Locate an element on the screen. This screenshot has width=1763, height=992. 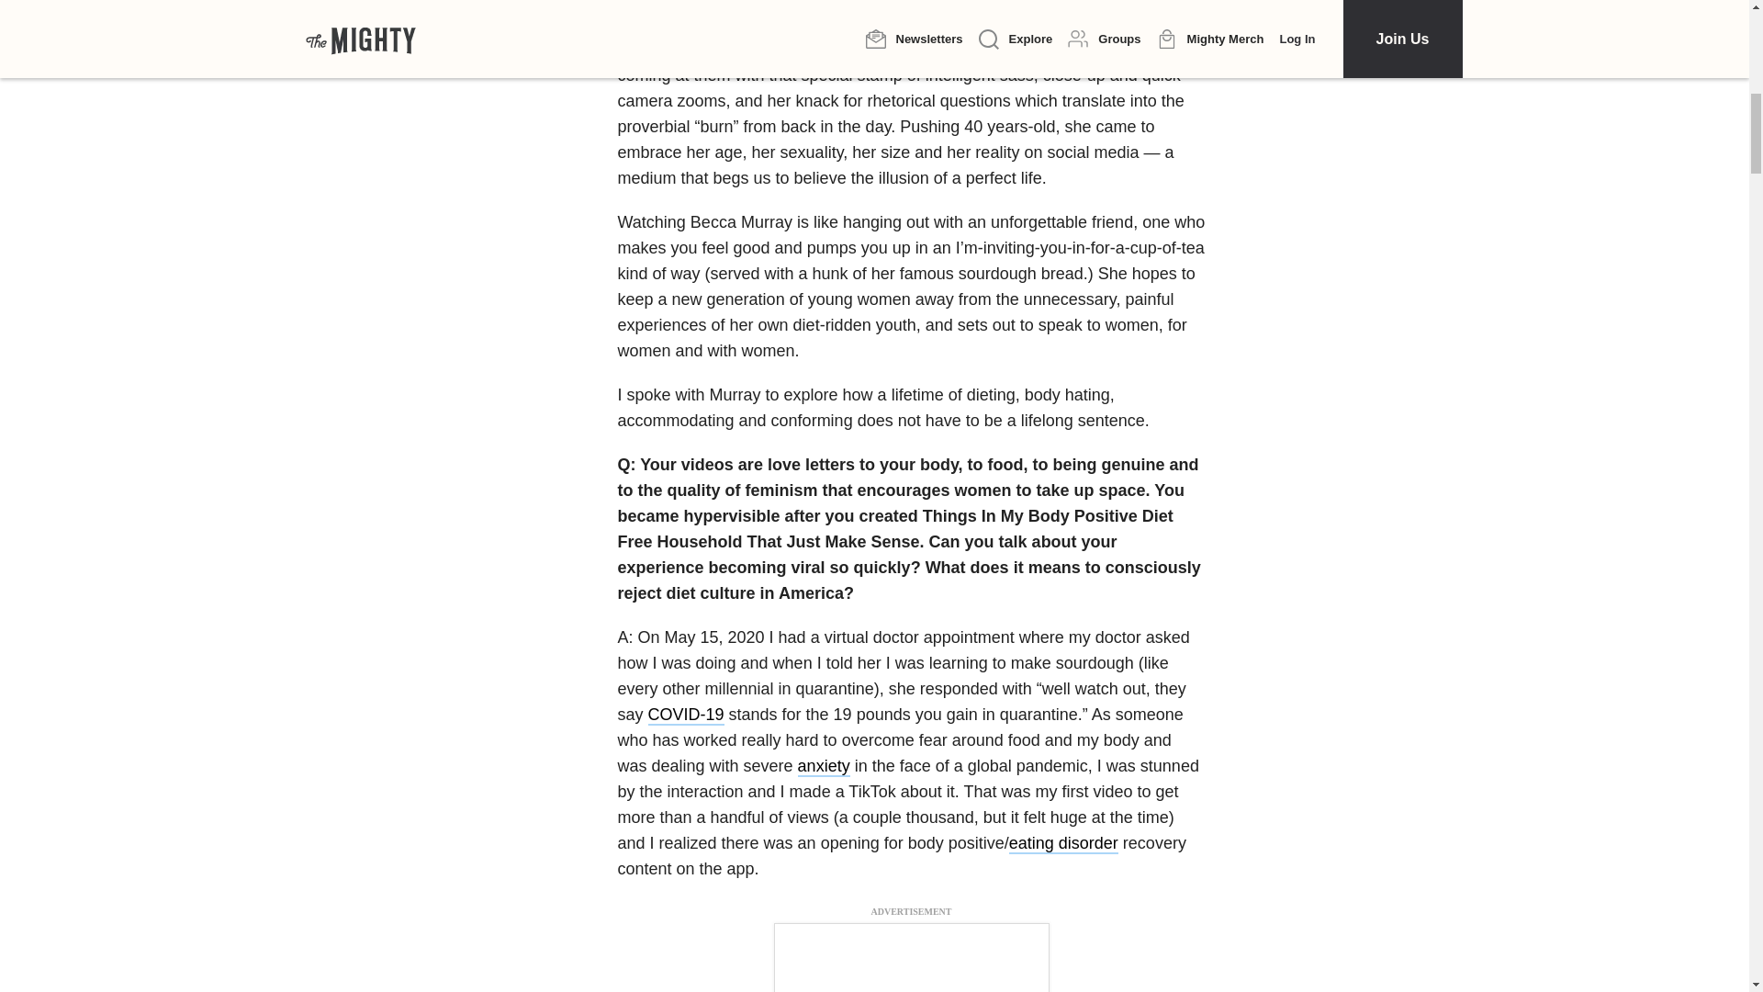
eating disorder is located at coordinates (1063, 843).